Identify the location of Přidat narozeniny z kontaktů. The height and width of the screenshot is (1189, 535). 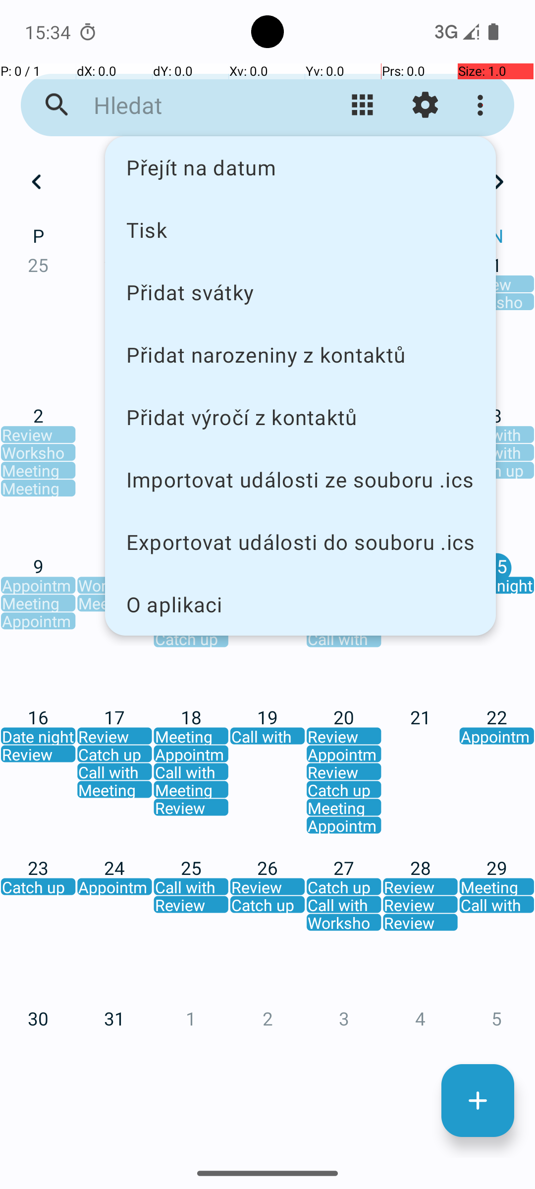
(300, 355).